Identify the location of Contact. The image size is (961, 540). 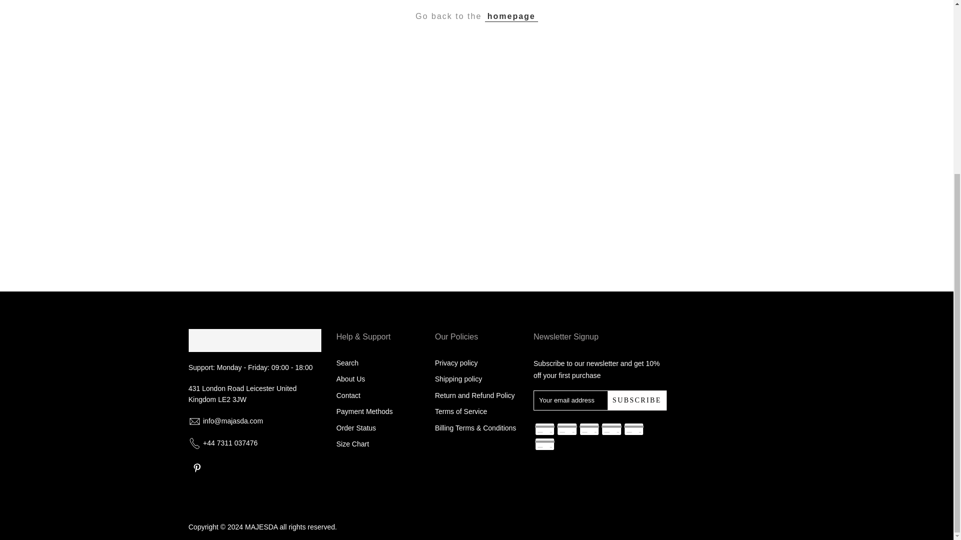
(348, 395).